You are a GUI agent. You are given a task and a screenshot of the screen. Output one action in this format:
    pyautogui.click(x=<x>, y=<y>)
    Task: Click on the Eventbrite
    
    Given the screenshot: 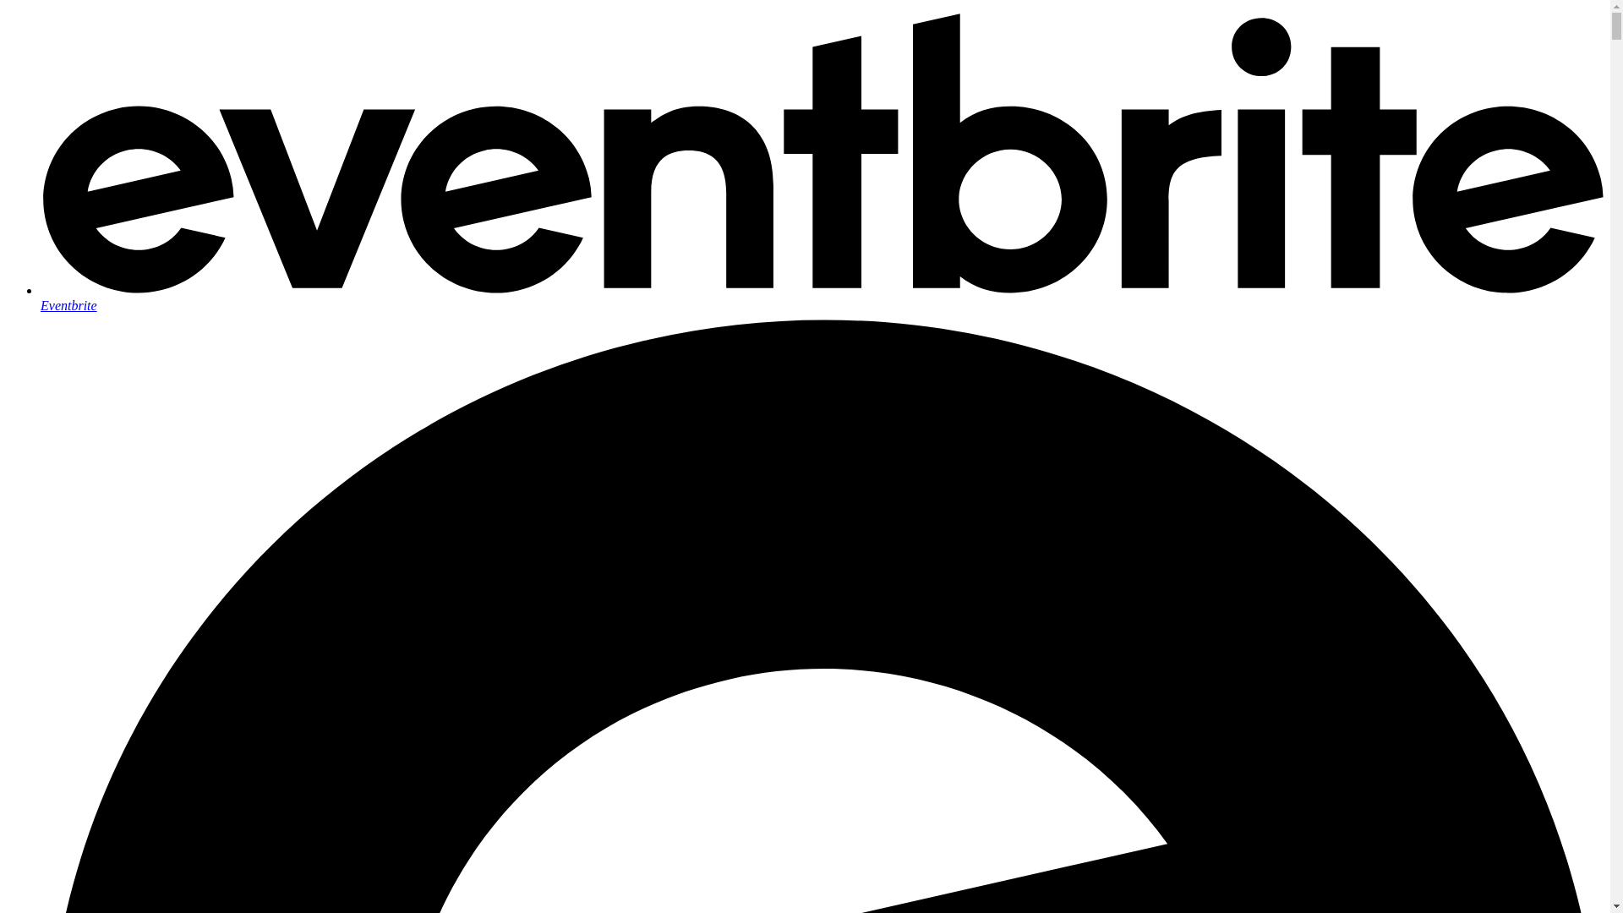 What is the action you would take?
    pyautogui.click(x=822, y=298)
    